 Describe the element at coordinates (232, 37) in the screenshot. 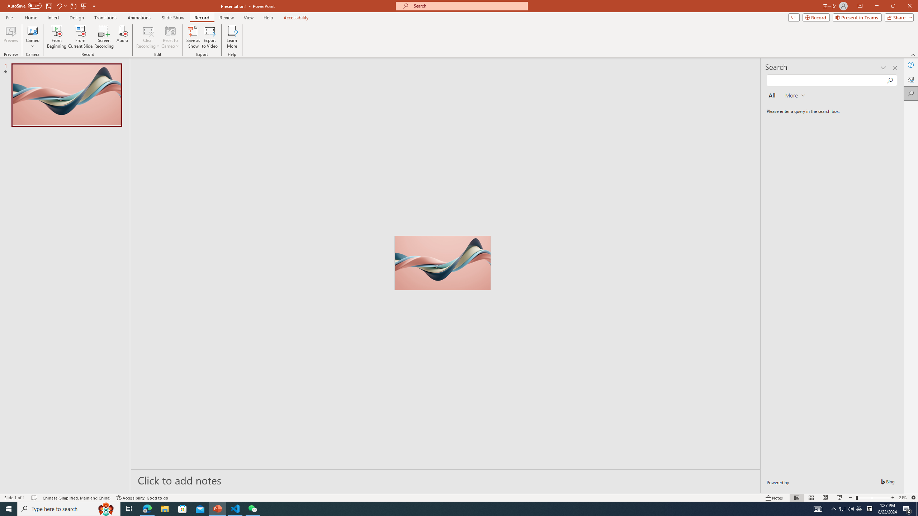

I see `Learn More` at that location.